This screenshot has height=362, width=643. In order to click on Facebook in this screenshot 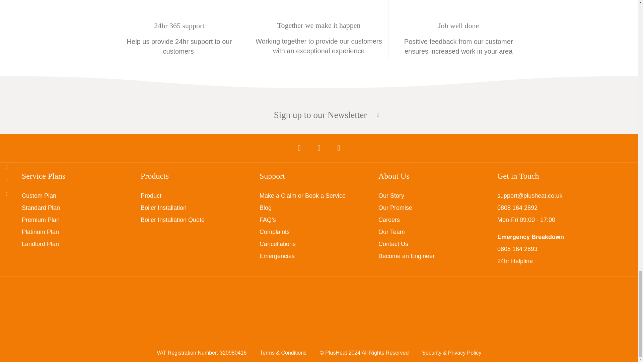, I will do `click(299, 147)`.